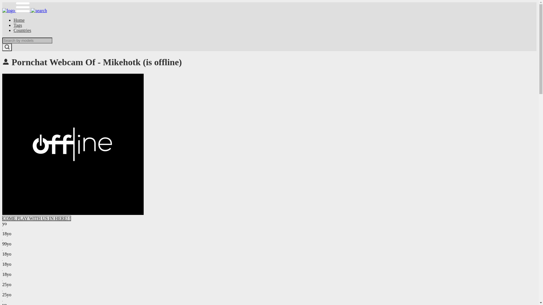 Image resolution: width=543 pixels, height=305 pixels. What do you see at coordinates (37, 219) in the screenshot?
I see `COME PLAY WITH US IN HERE! !` at bounding box center [37, 219].